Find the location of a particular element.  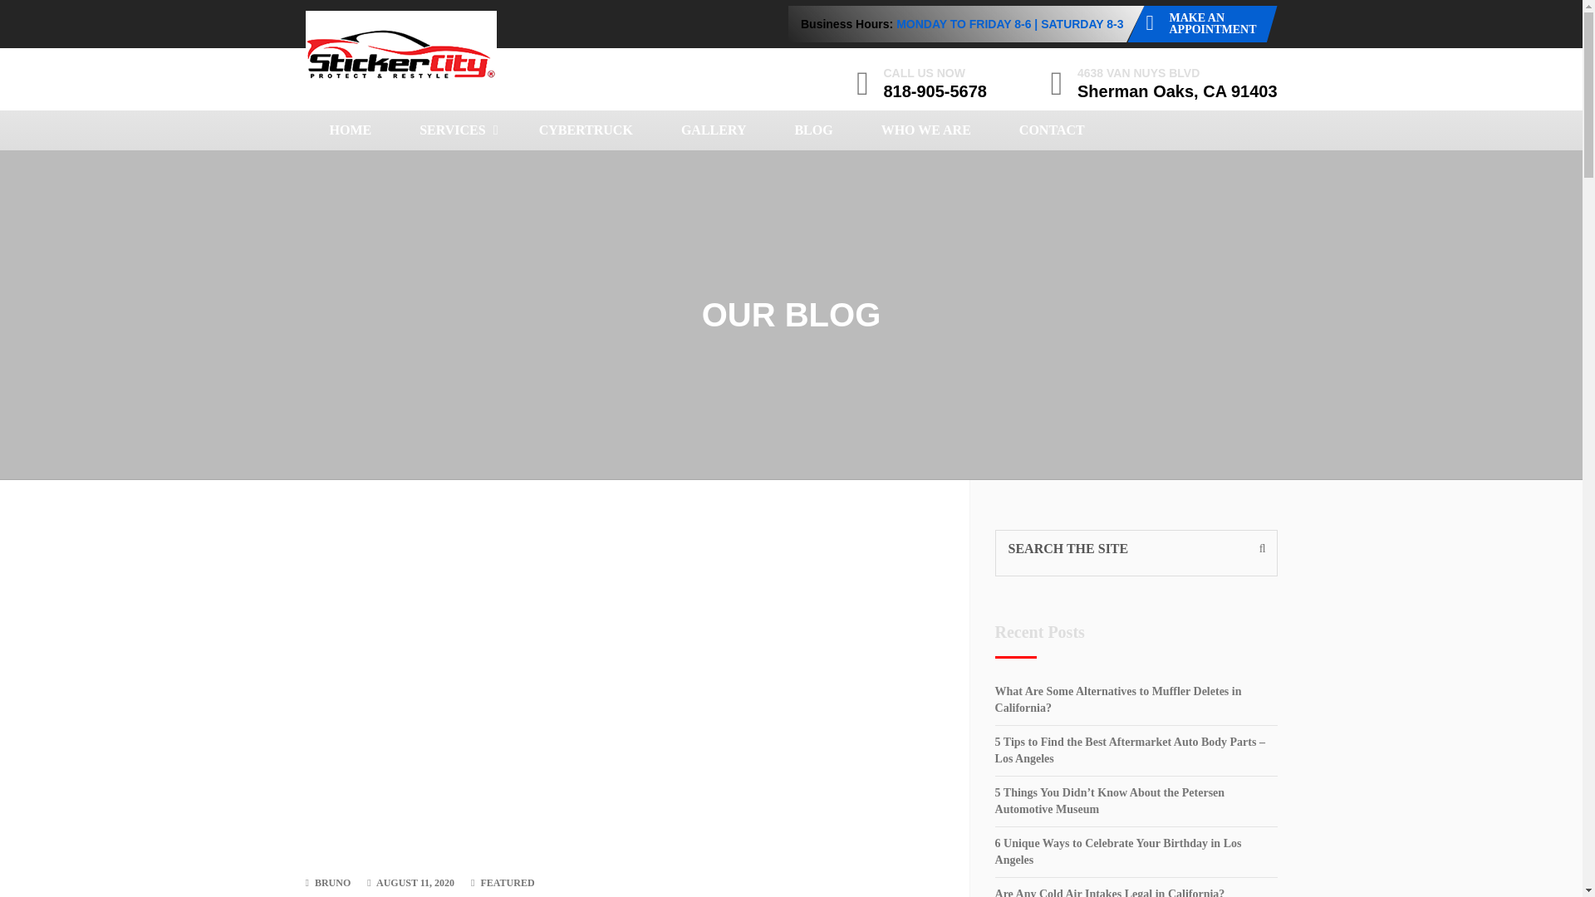

CONTACT is located at coordinates (1052, 130).